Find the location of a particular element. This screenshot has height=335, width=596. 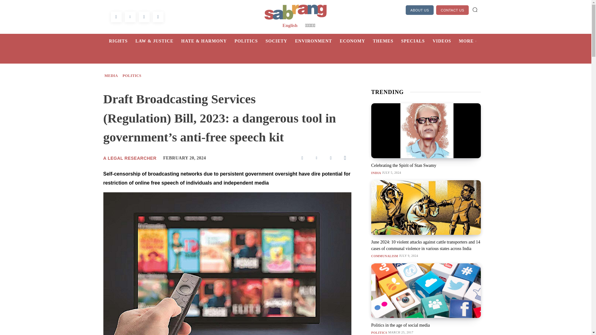

English is located at coordinates (290, 25).